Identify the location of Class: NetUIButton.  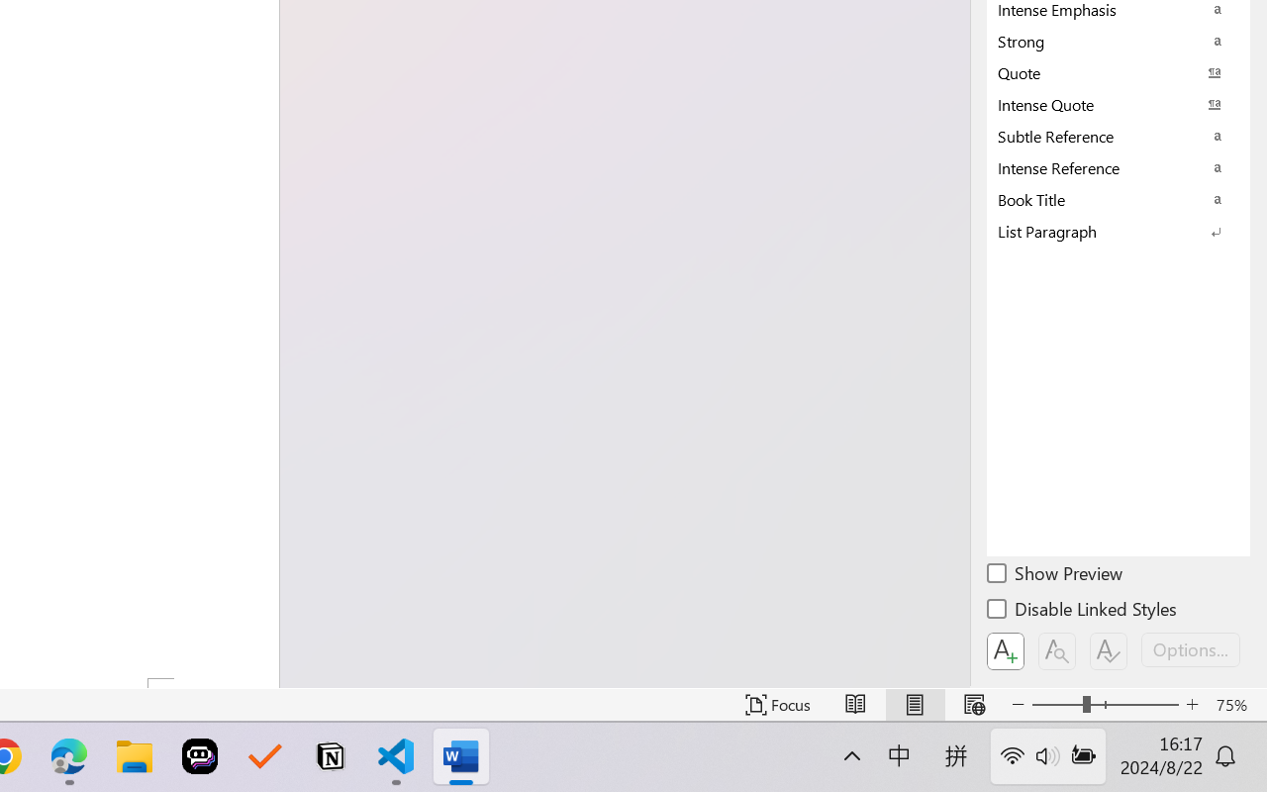
(1109, 651).